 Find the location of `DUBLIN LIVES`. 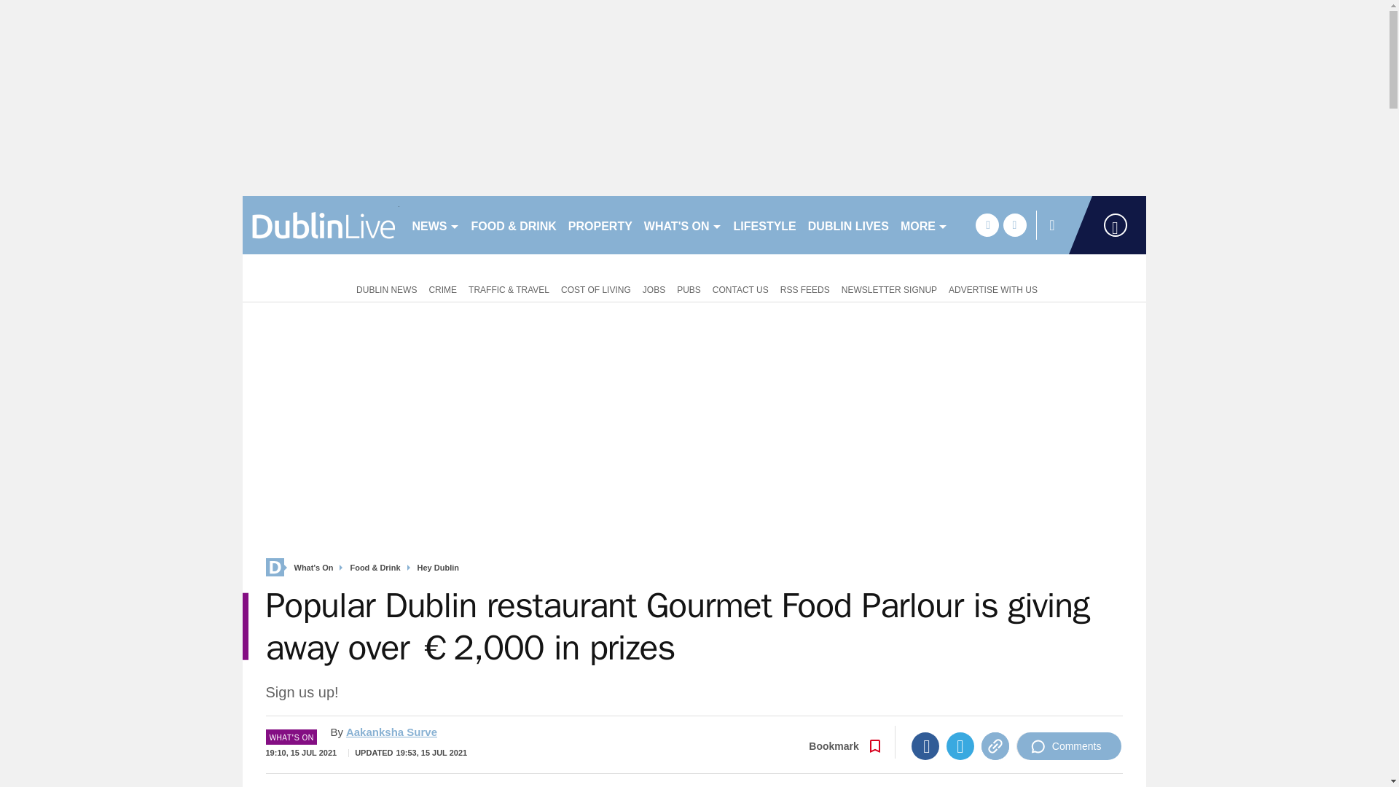

DUBLIN LIVES is located at coordinates (848, 224).